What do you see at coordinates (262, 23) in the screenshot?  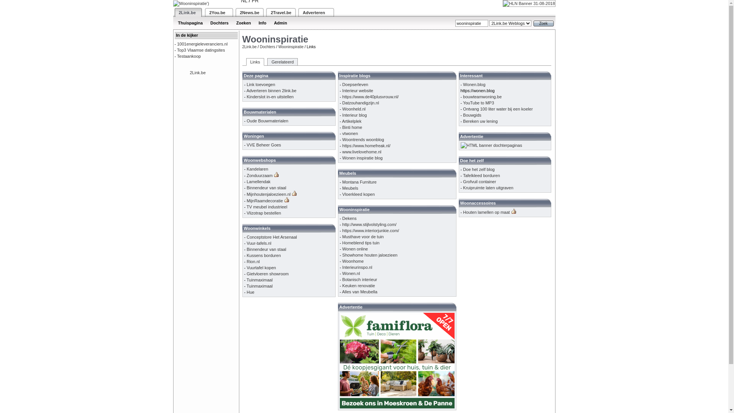 I see `Info` at bounding box center [262, 23].